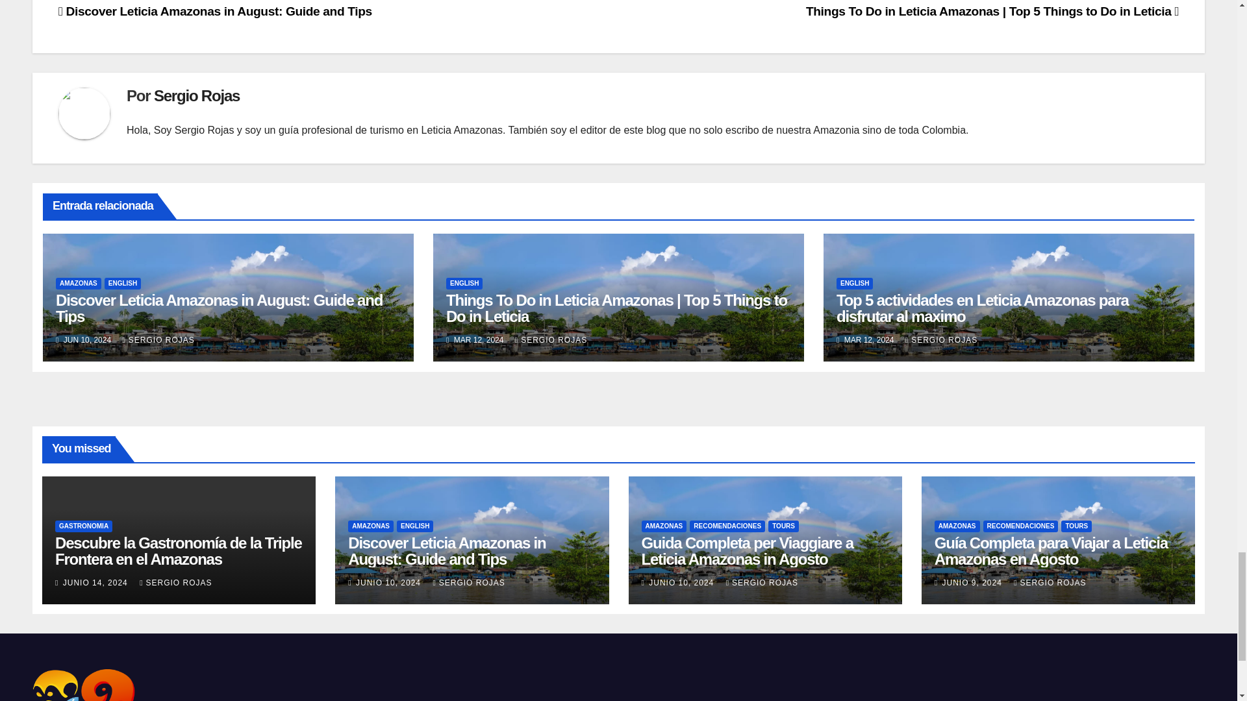 This screenshot has height=701, width=1247. Describe the element at coordinates (215, 11) in the screenshot. I see `Discover Leticia Amazonas in August: Guide and Tips` at that location.